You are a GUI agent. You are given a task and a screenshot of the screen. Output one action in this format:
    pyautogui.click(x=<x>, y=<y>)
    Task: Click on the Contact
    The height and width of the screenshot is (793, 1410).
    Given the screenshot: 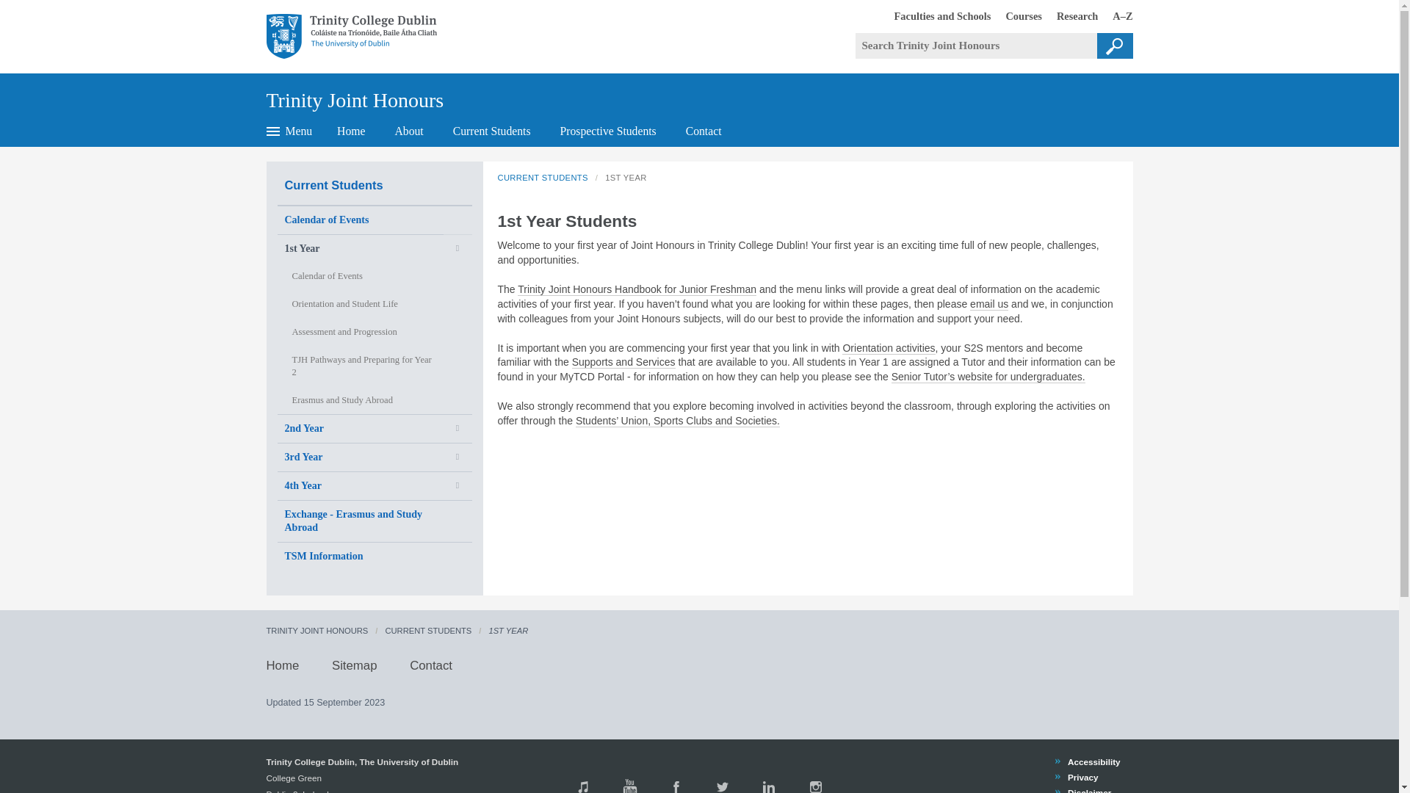 What is the action you would take?
    pyautogui.click(x=408, y=131)
    